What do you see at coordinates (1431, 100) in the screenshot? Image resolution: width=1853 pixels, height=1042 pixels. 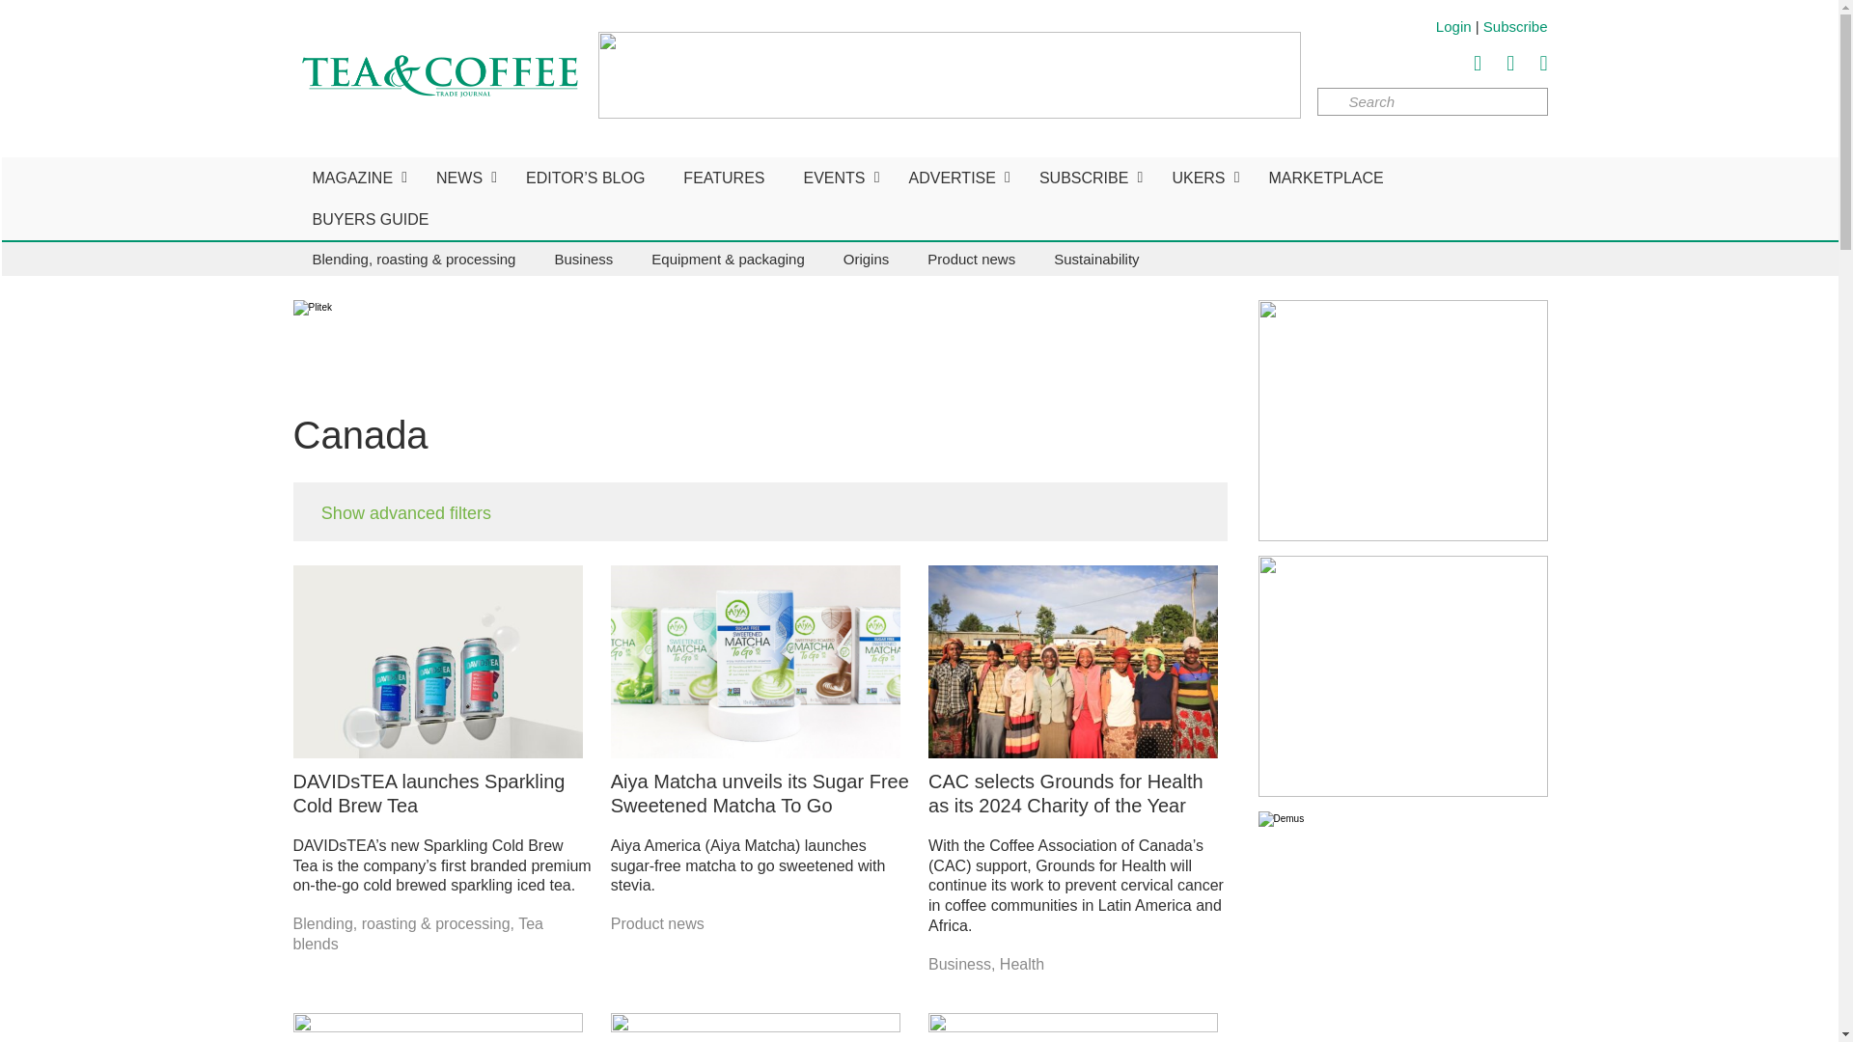 I see `Search` at bounding box center [1431, 100].